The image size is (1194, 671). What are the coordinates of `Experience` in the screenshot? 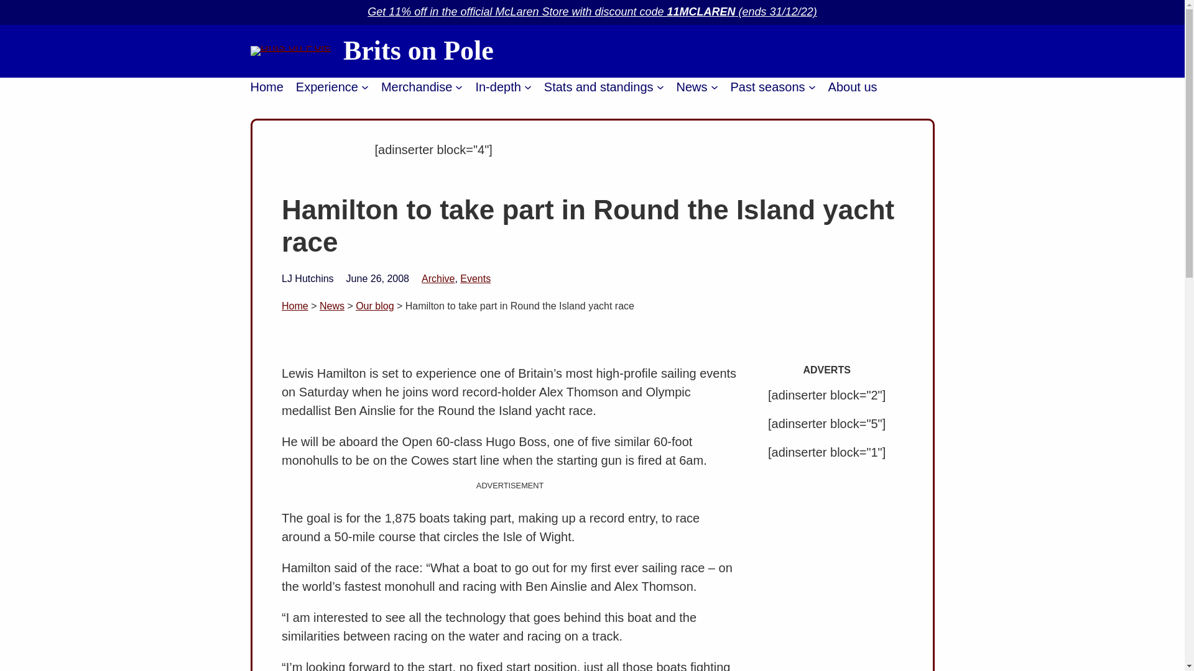 It's located at (327, 87).